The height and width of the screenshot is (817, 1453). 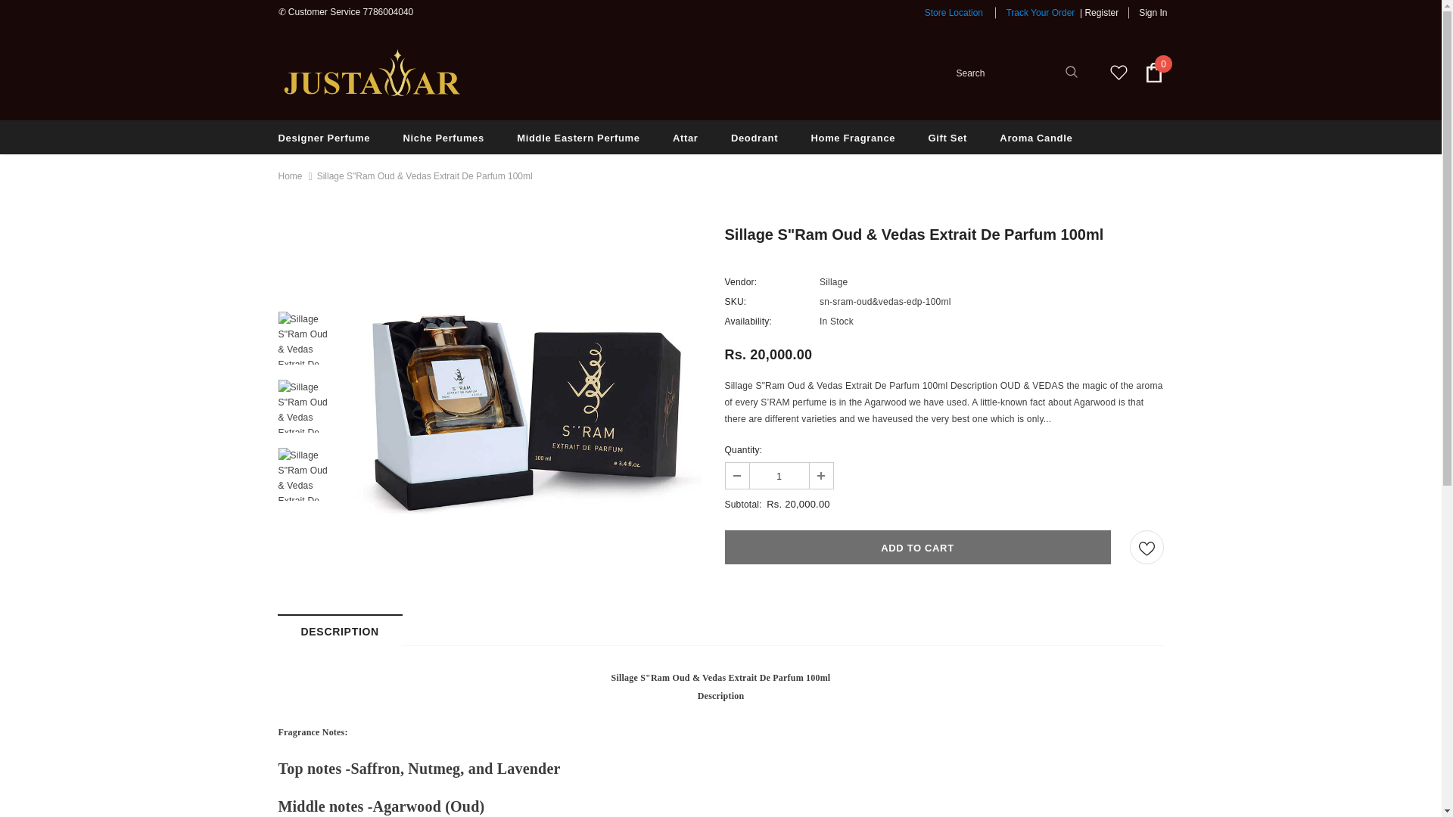 I want to click on Sign In, so click(x=1147, y=12).